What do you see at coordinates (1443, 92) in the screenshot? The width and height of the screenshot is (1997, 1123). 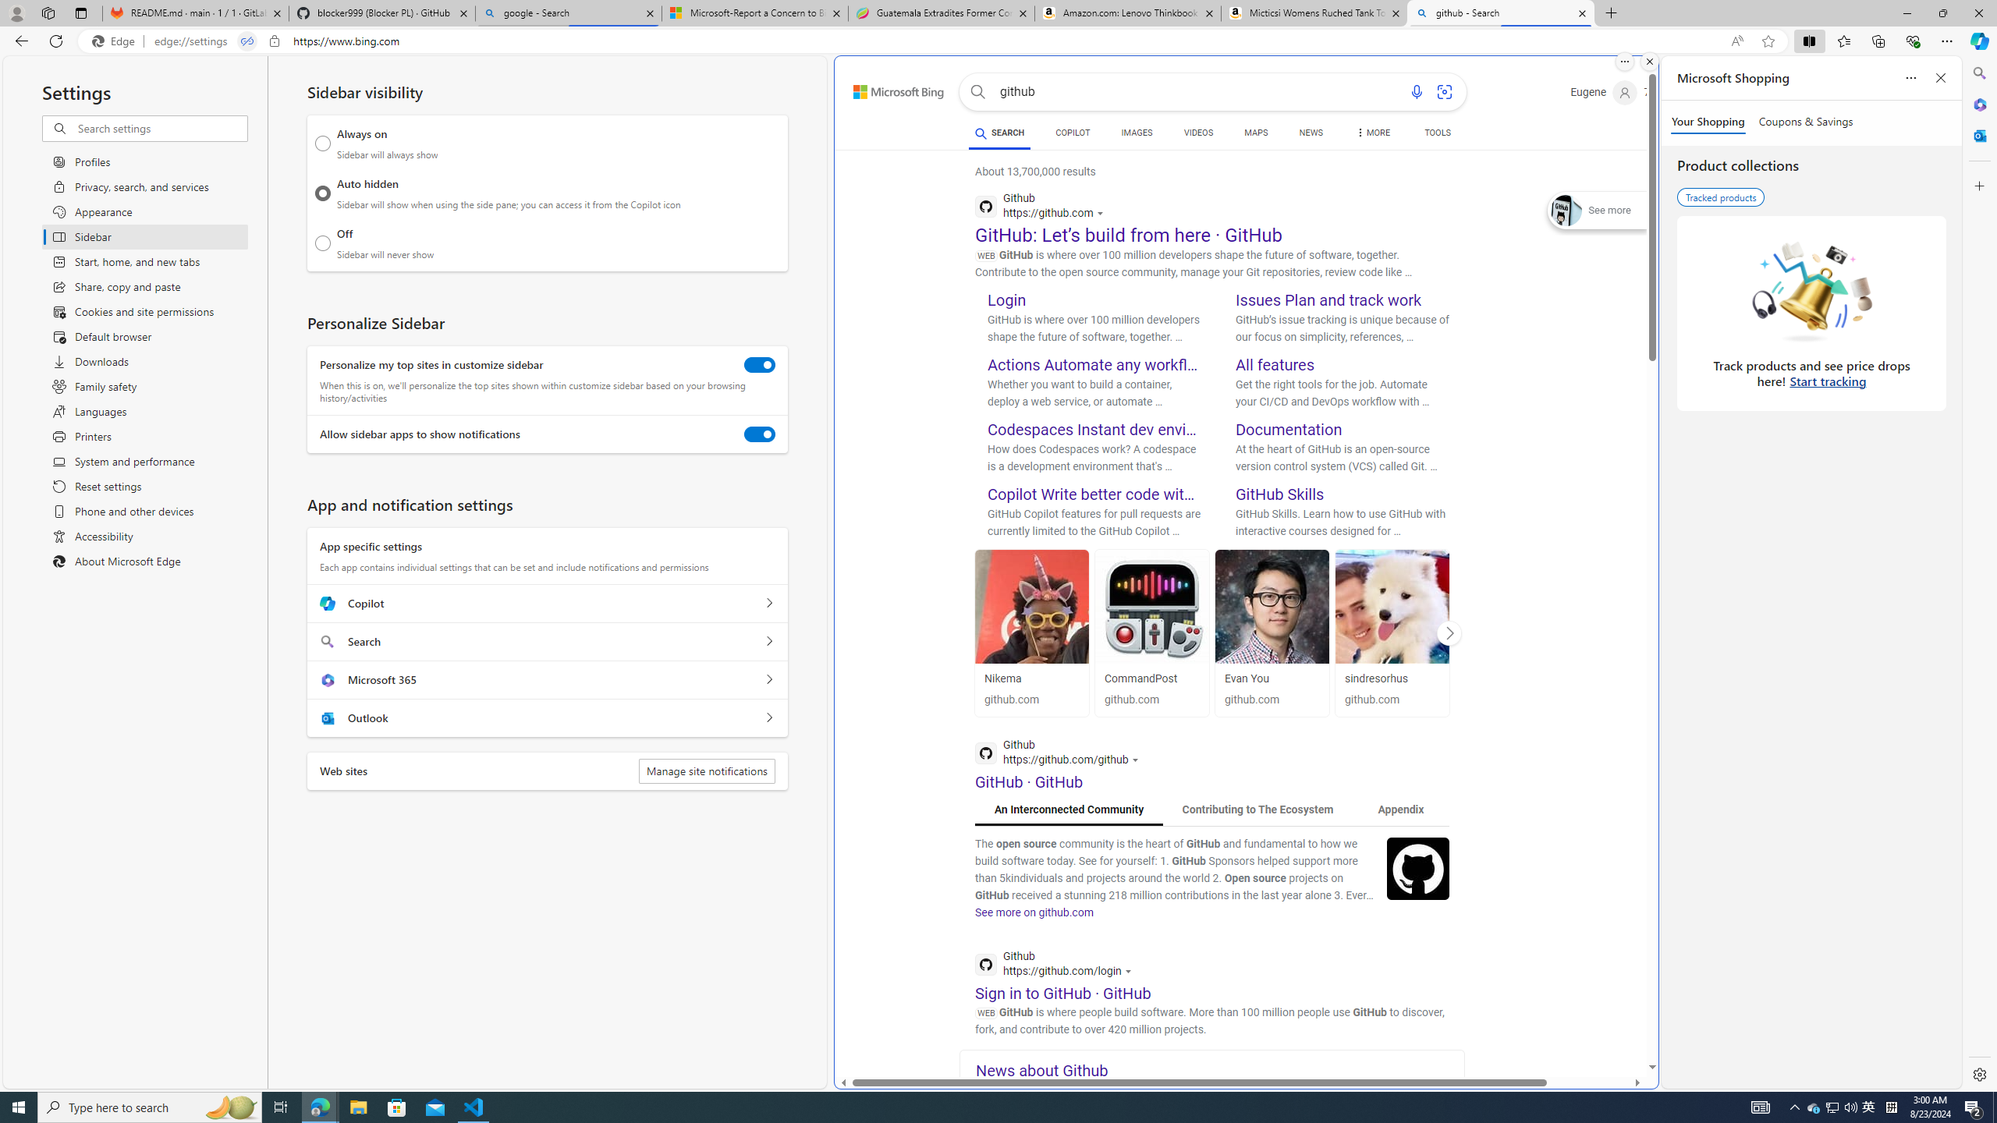 I see `Search using an image` at bounding box center [1443, 92].